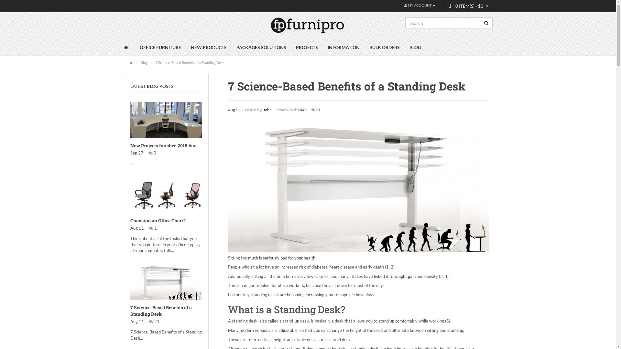 The image size is (621, 349). Describe the element at coordinates (158, 220) in the screenshot. I see `Choosing an Office Chair?` at that location.